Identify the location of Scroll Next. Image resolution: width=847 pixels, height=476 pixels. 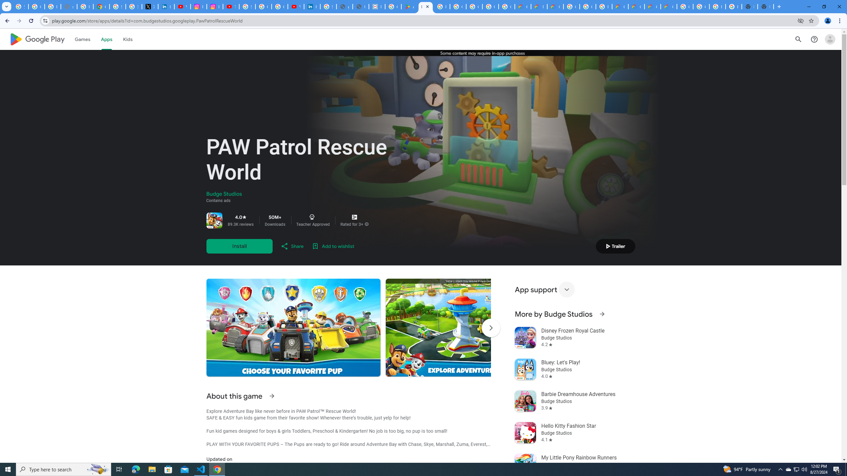
(491, 328).